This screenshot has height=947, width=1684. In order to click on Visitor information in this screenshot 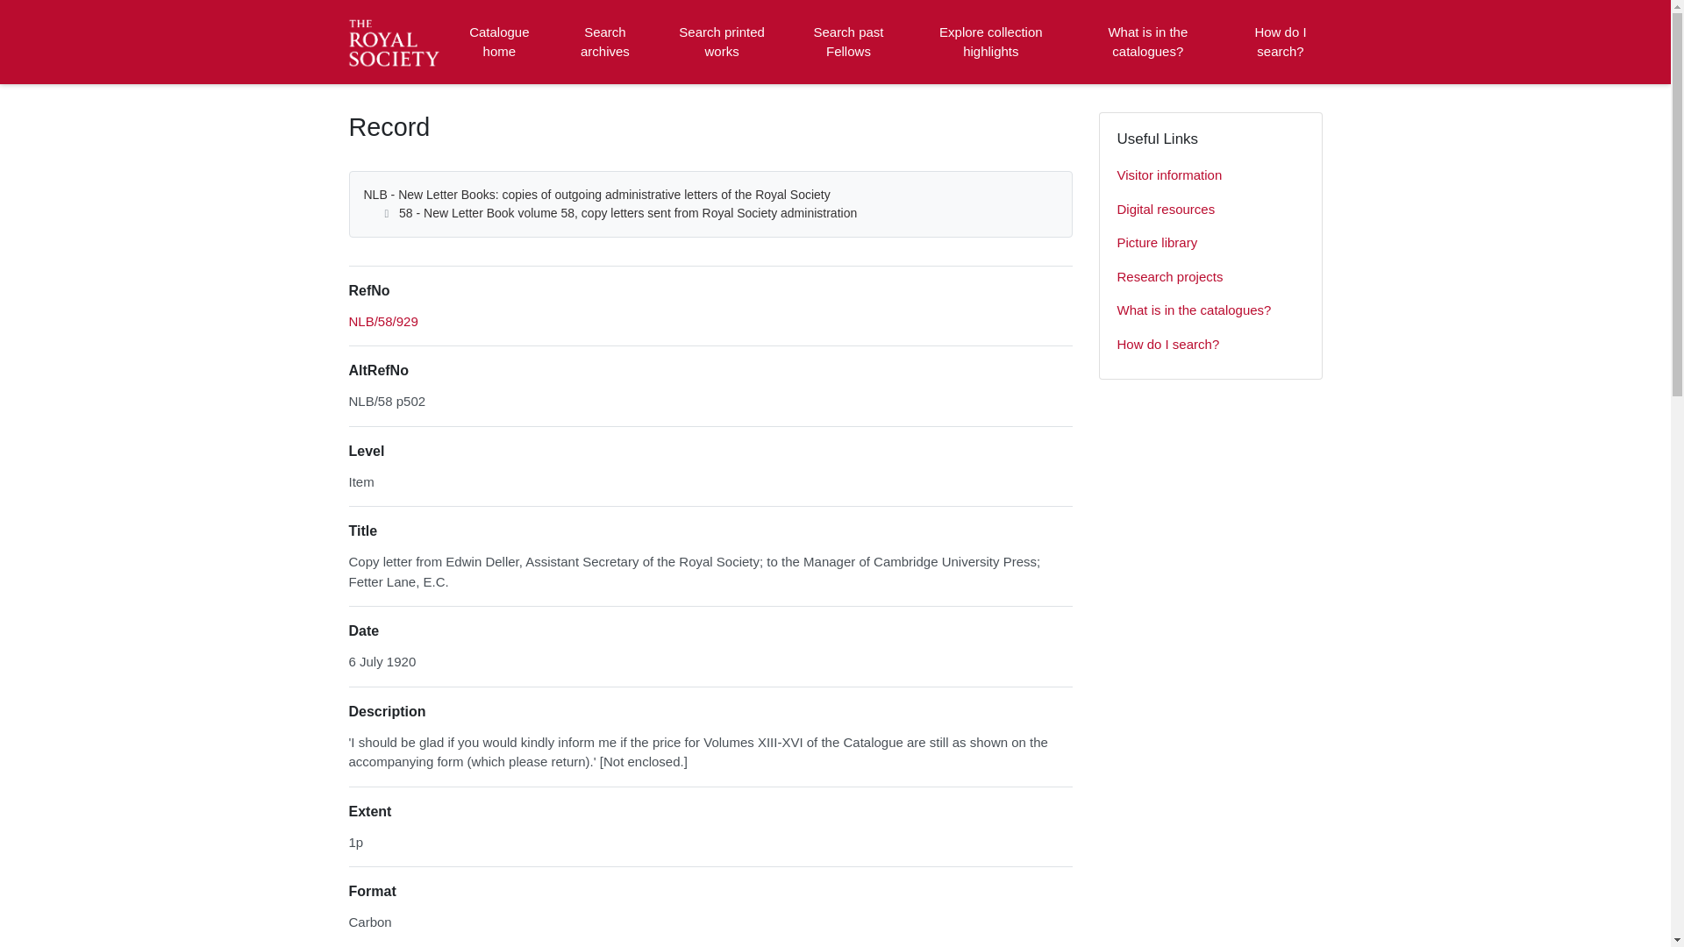, I will do `click(1210, 175)`.